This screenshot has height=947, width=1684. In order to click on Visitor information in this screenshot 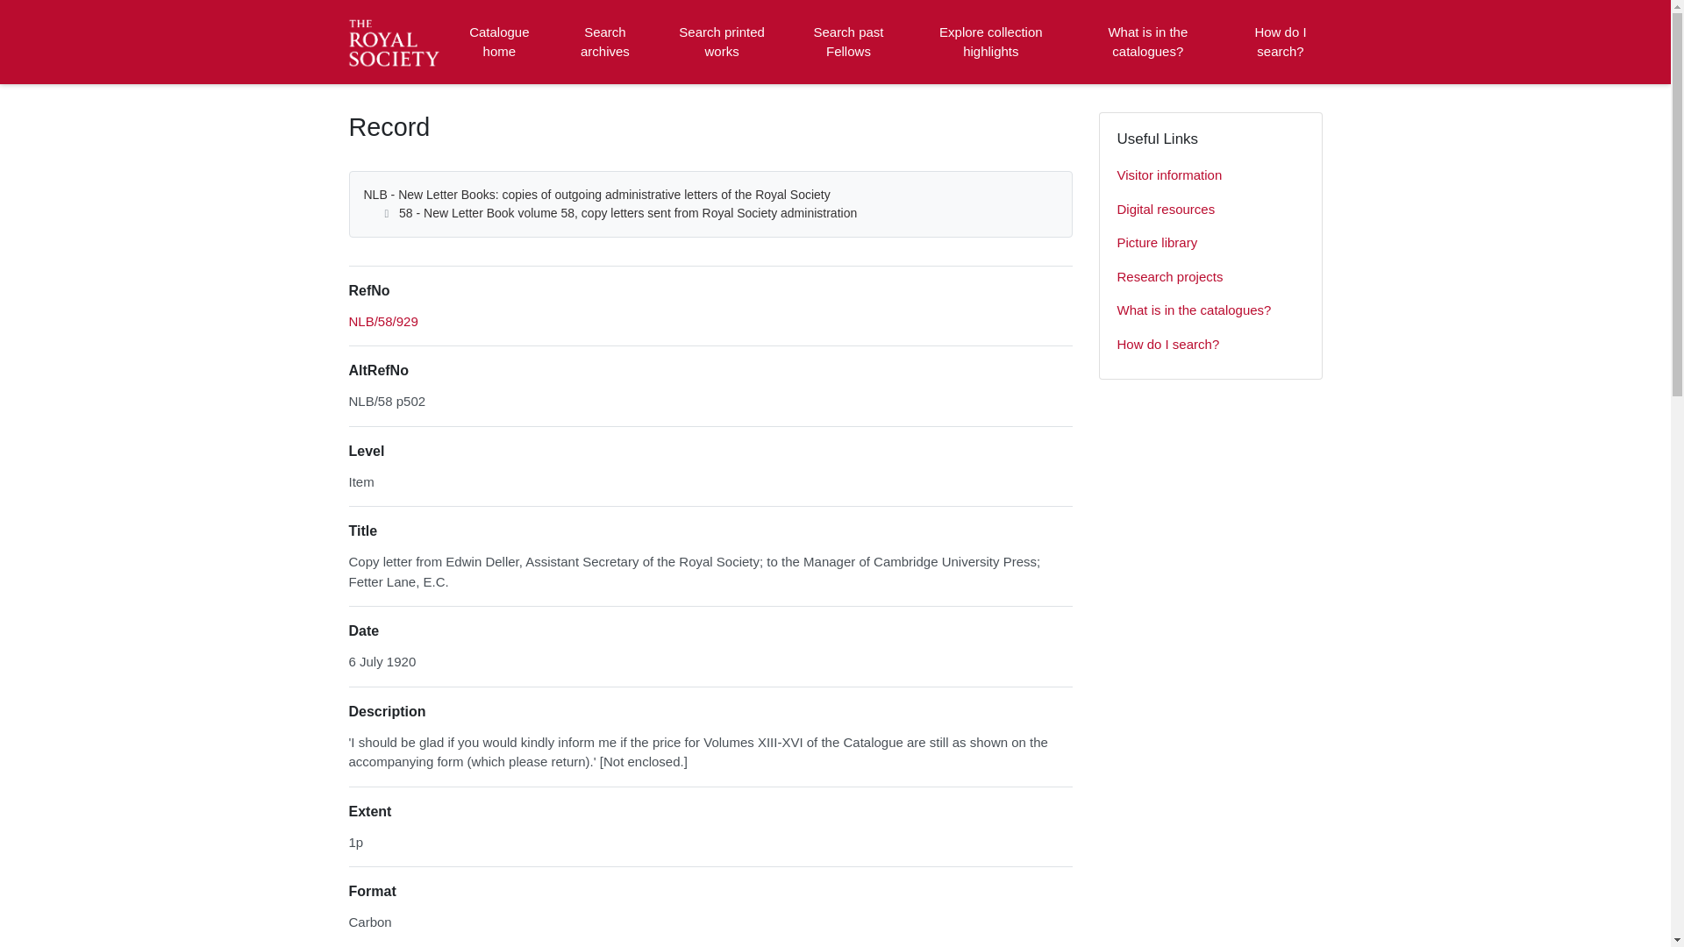, I will do `click(1210, 175)`.